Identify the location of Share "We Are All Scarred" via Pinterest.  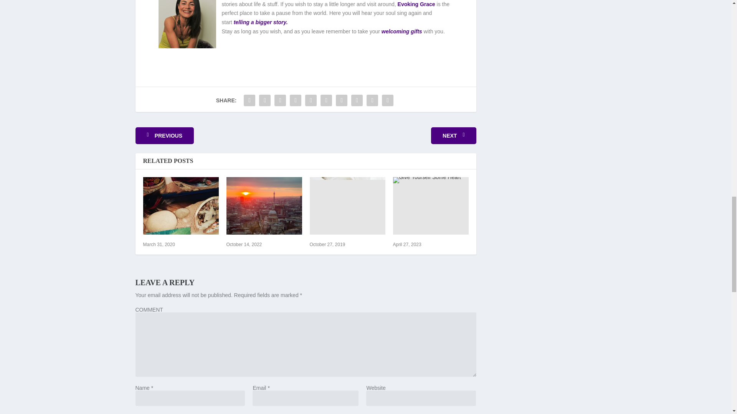
(311, 100).